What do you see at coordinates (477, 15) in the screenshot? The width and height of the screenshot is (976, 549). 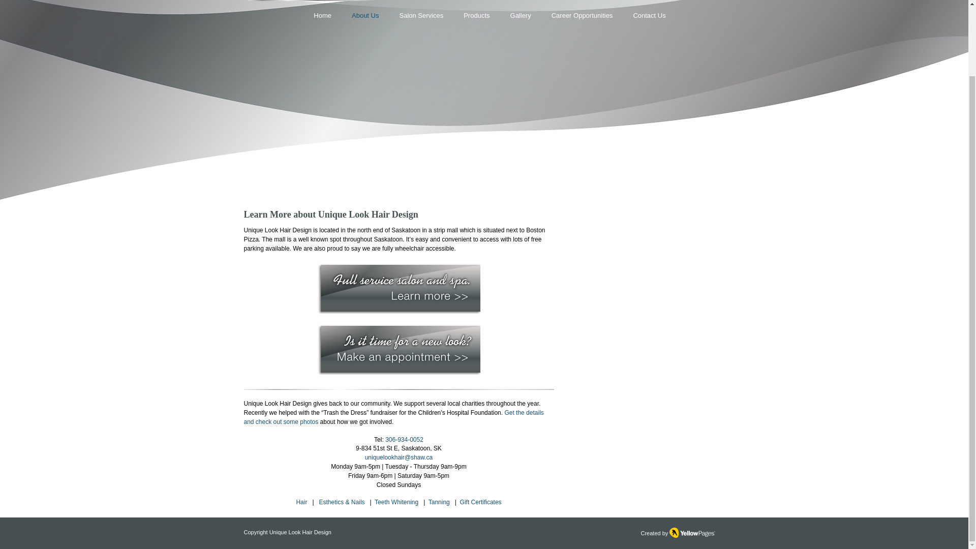 I see `Products` at bounding box center [477, 15].